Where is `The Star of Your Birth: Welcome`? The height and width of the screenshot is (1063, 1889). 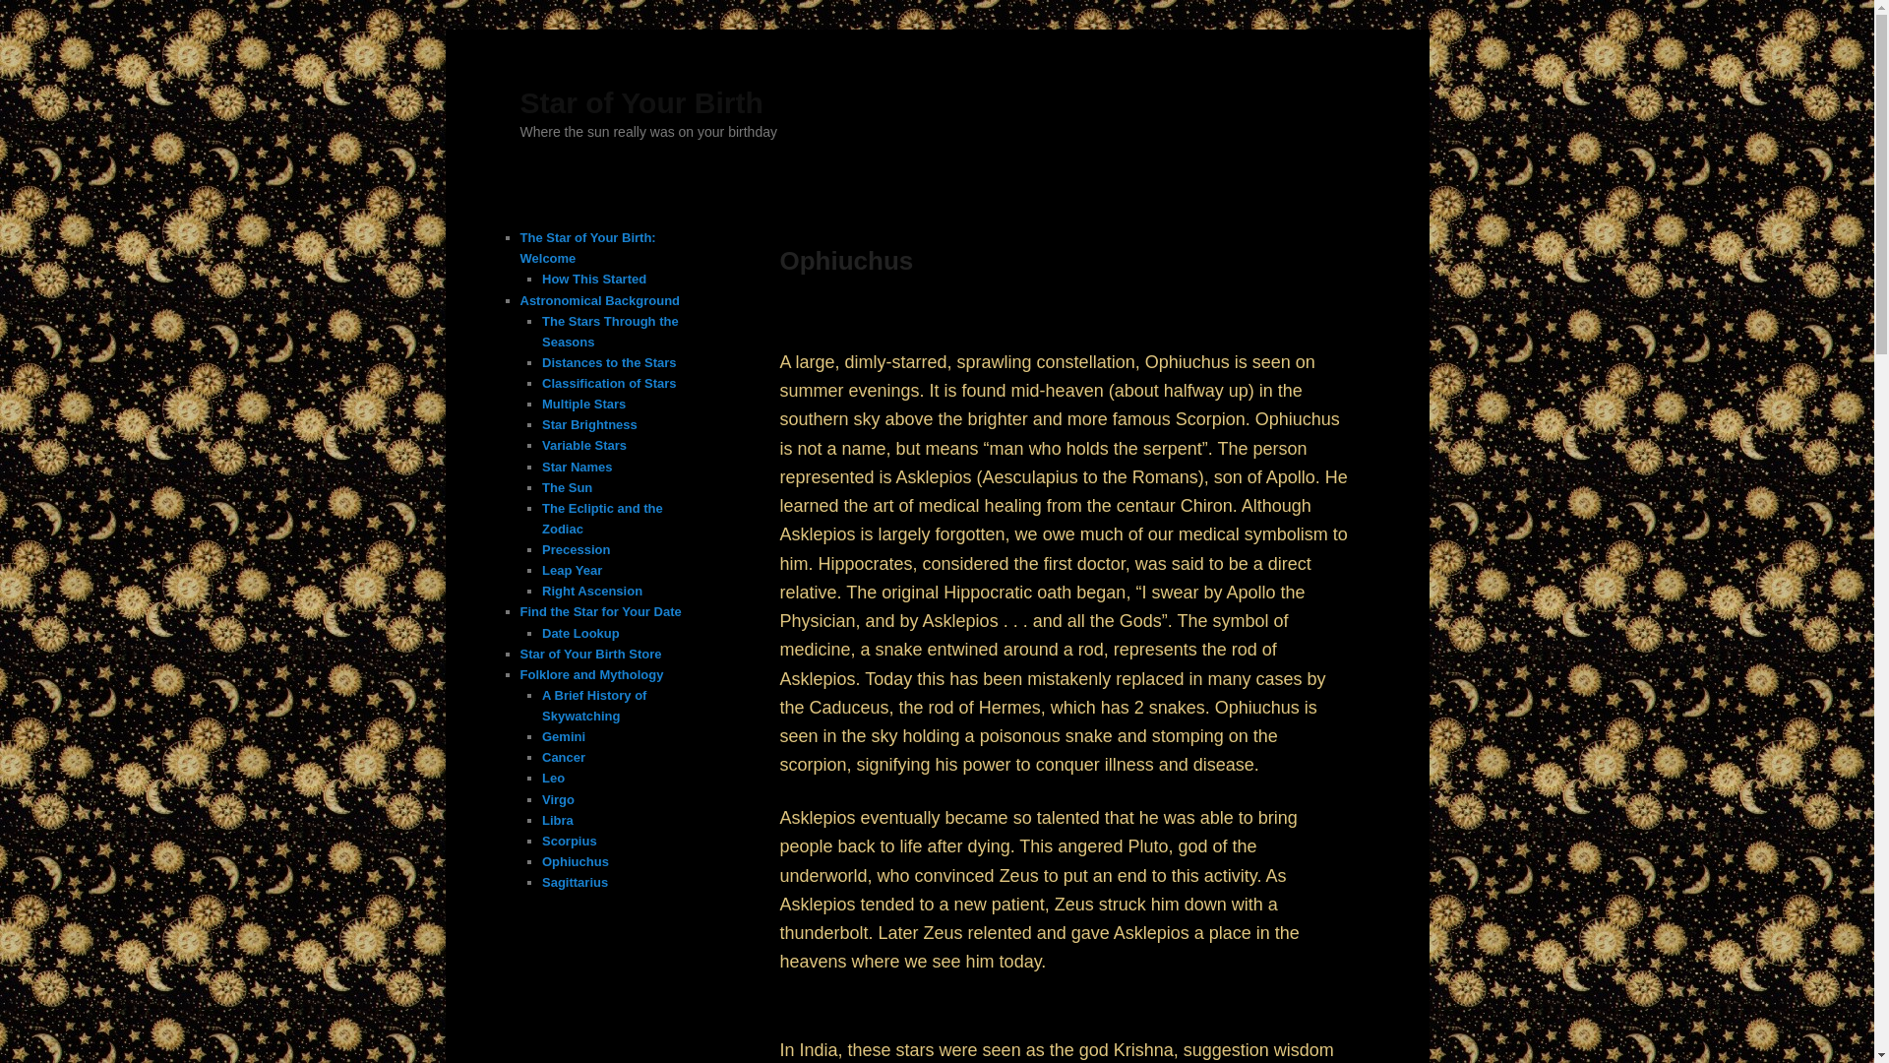
The Star of Your Birth: Welcome is located at coordinates (587, 248).